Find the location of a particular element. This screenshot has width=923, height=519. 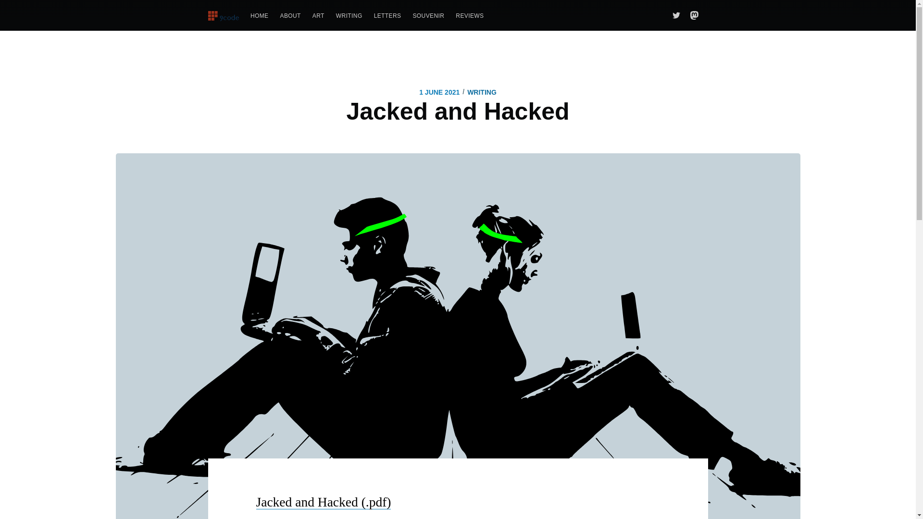

WRITING is located at coordinates (349, 16).